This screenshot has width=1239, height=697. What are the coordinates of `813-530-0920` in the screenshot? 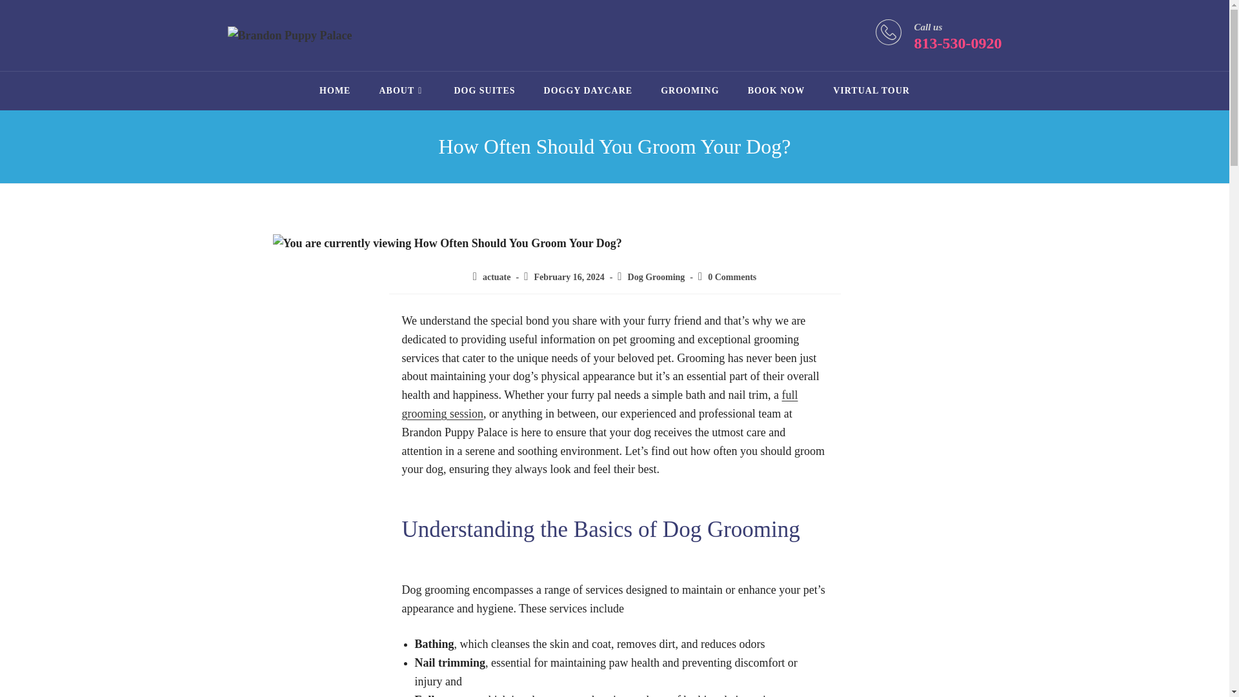 It's located at (958, 43).